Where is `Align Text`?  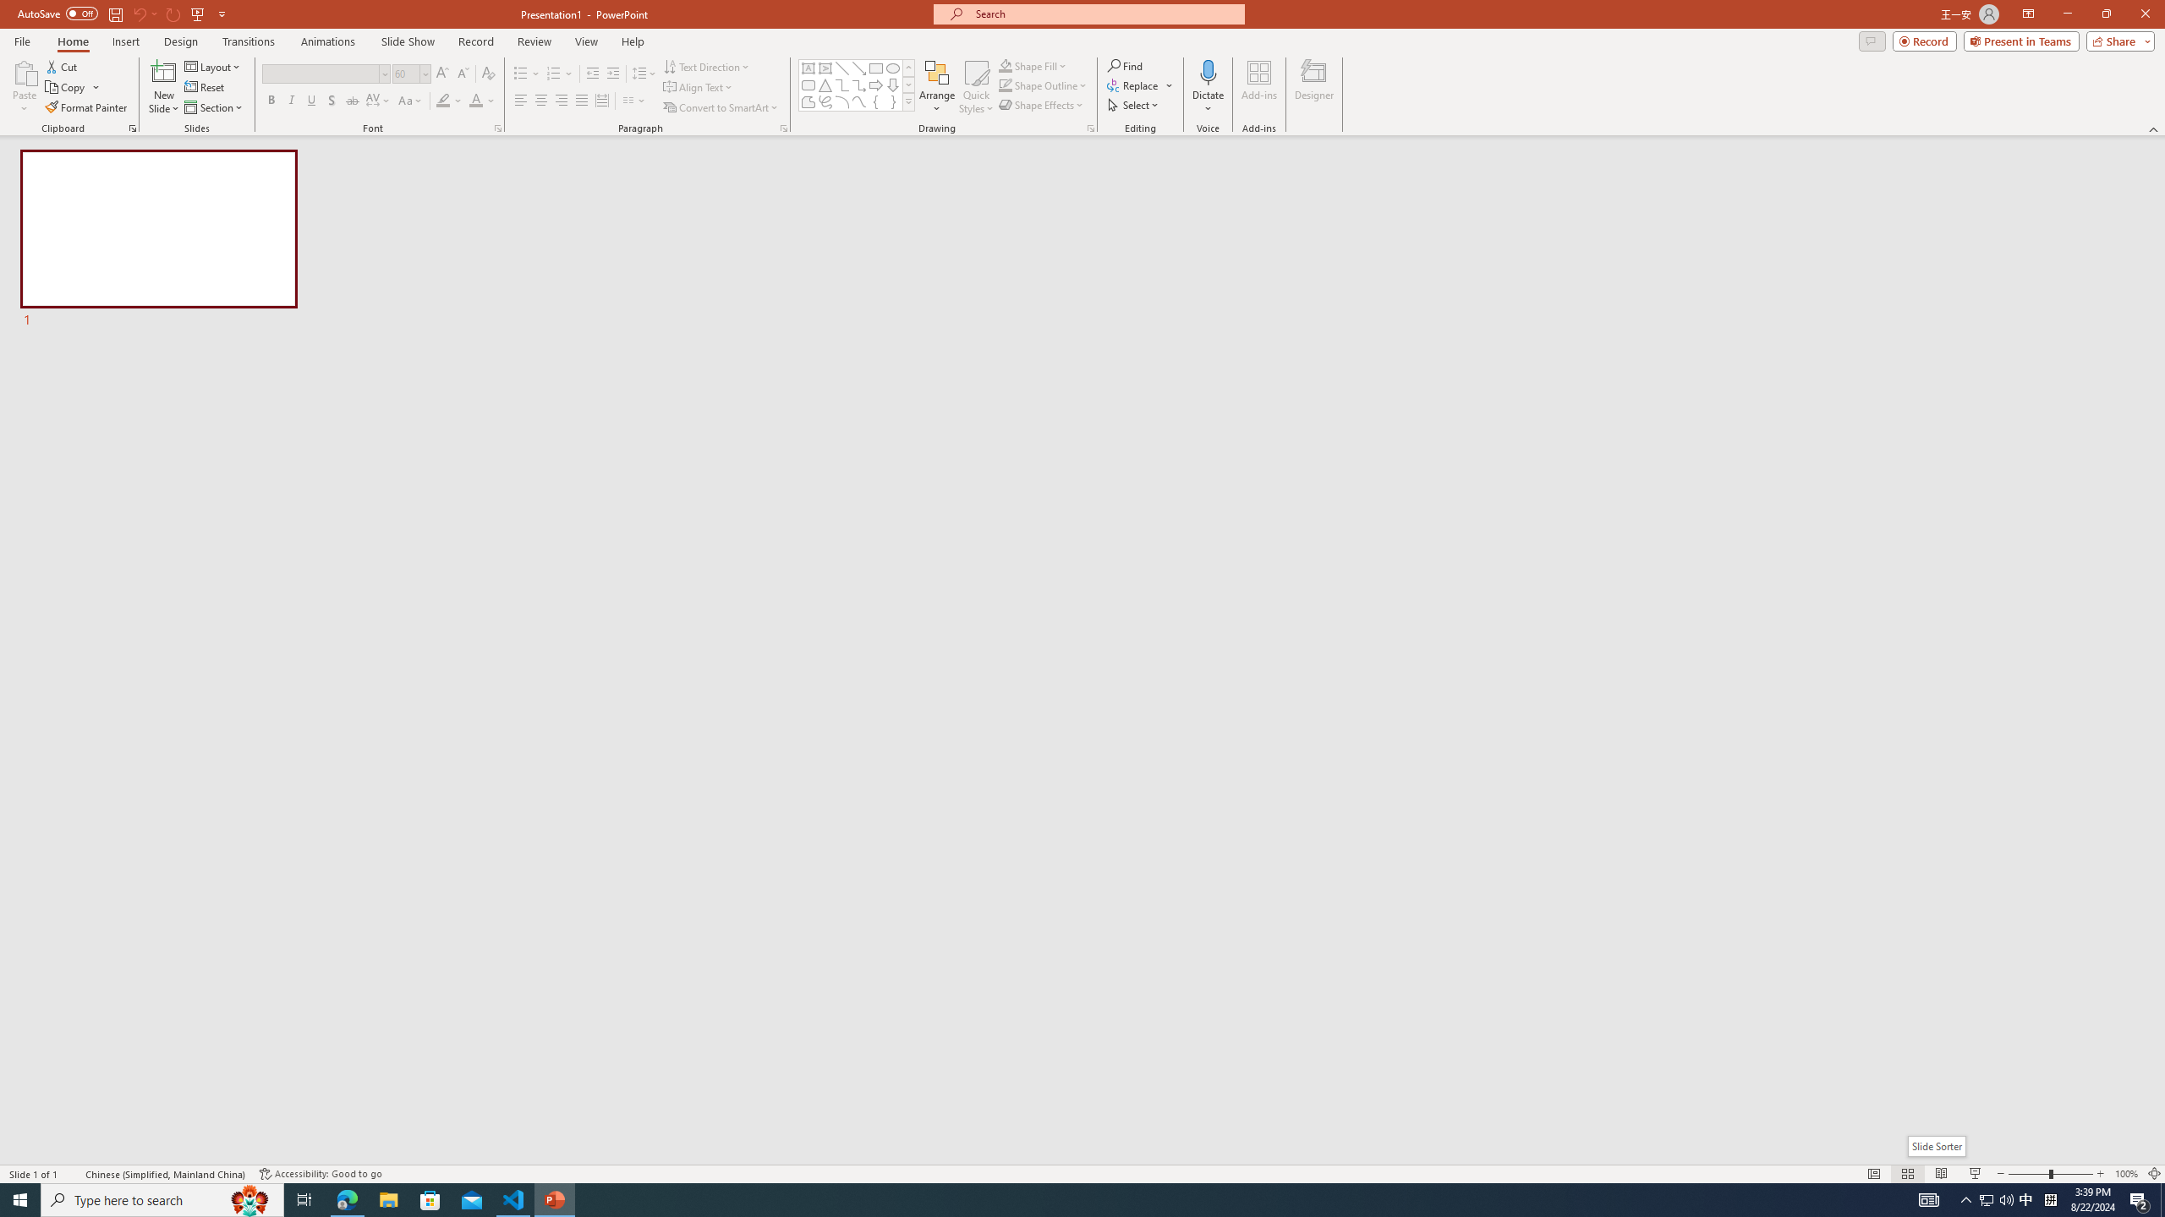
Align Text is located at coordinates (699, 88).